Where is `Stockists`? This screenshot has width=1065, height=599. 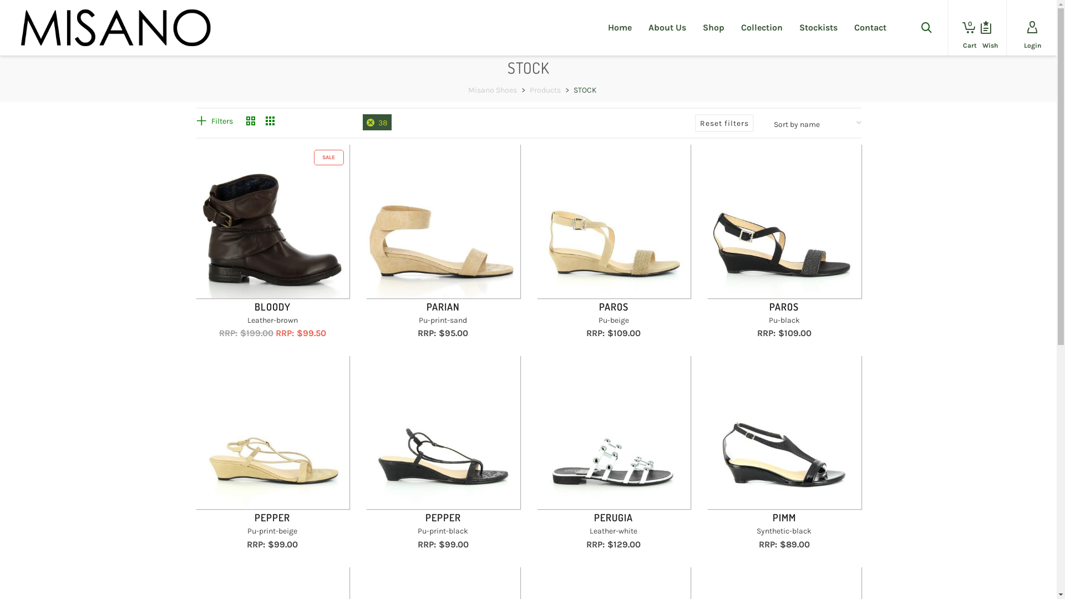
Stockists is located at coordinates (819, 28).